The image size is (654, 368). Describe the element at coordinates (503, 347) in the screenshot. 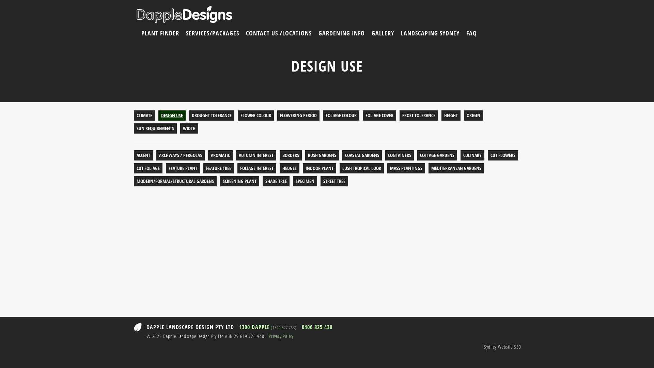

I see `Sydney Website SEO` at that location.